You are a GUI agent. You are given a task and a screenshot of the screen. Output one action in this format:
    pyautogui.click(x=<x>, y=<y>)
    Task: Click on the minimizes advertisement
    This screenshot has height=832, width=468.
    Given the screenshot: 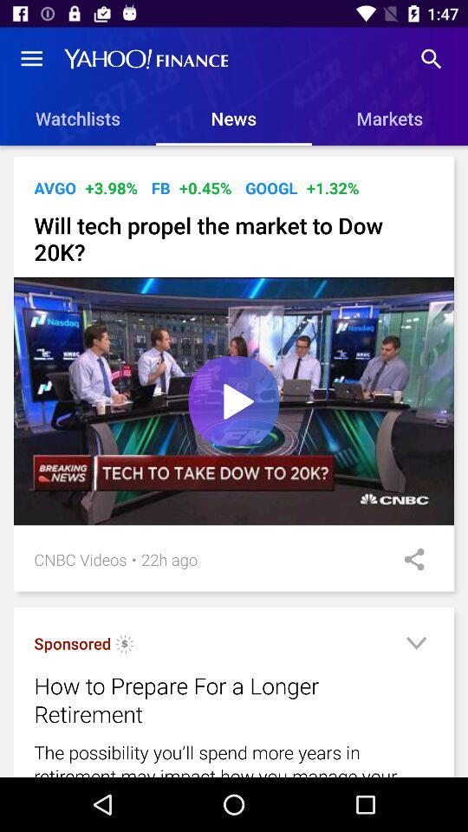 What is the action you would take?
    pyautogui.click(x=416, y=647)
    